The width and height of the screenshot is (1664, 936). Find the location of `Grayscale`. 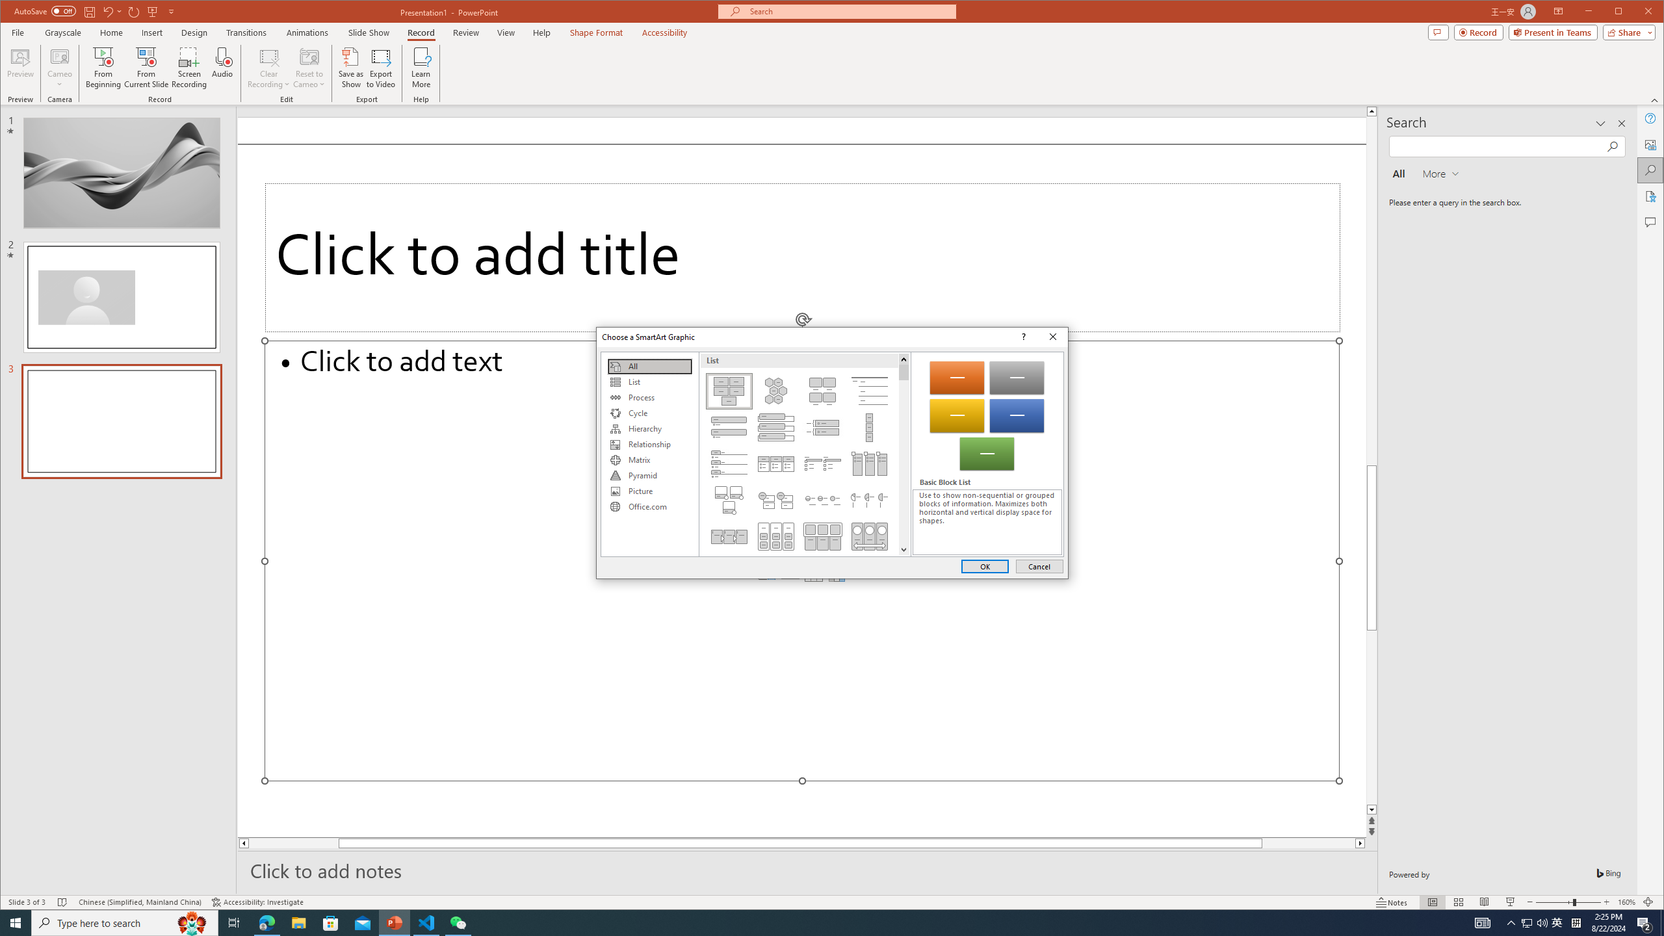

Grayscale is located at coordinates (63, 32).